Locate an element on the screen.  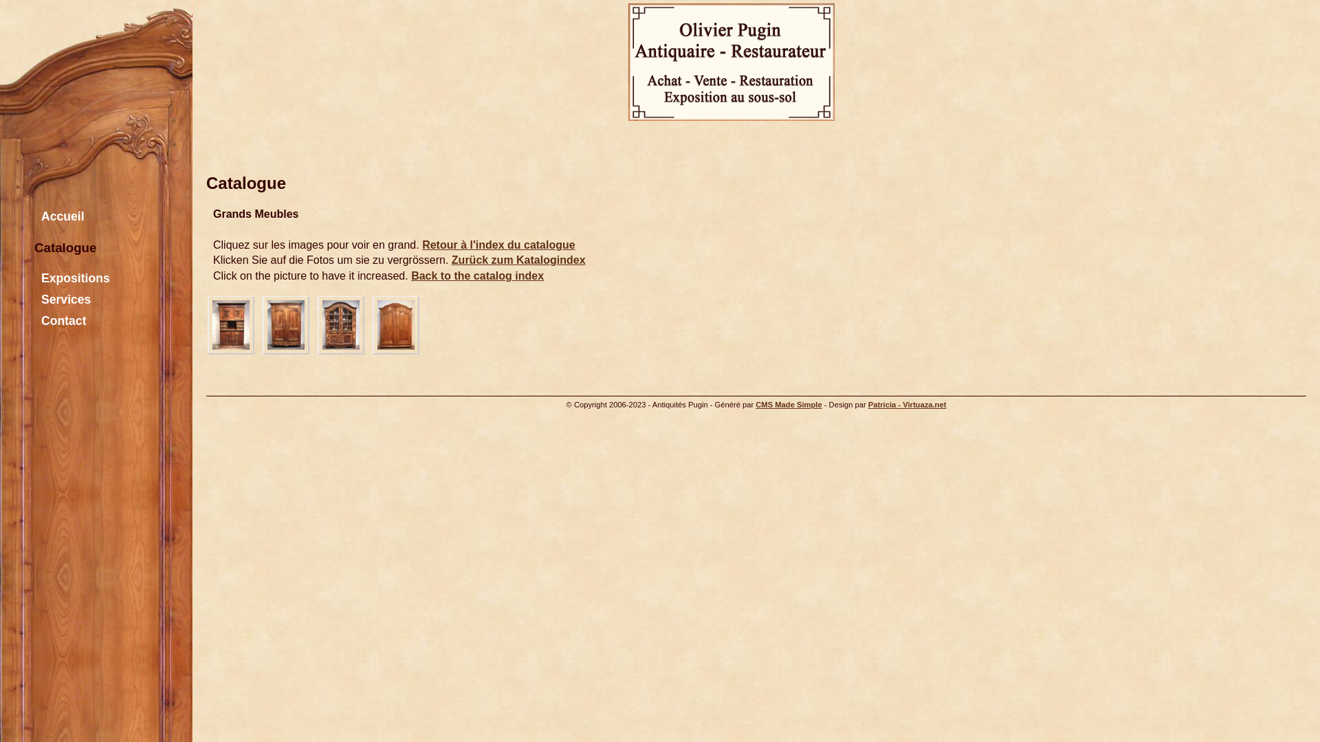
Expositions is located at coordinates (89, 279).